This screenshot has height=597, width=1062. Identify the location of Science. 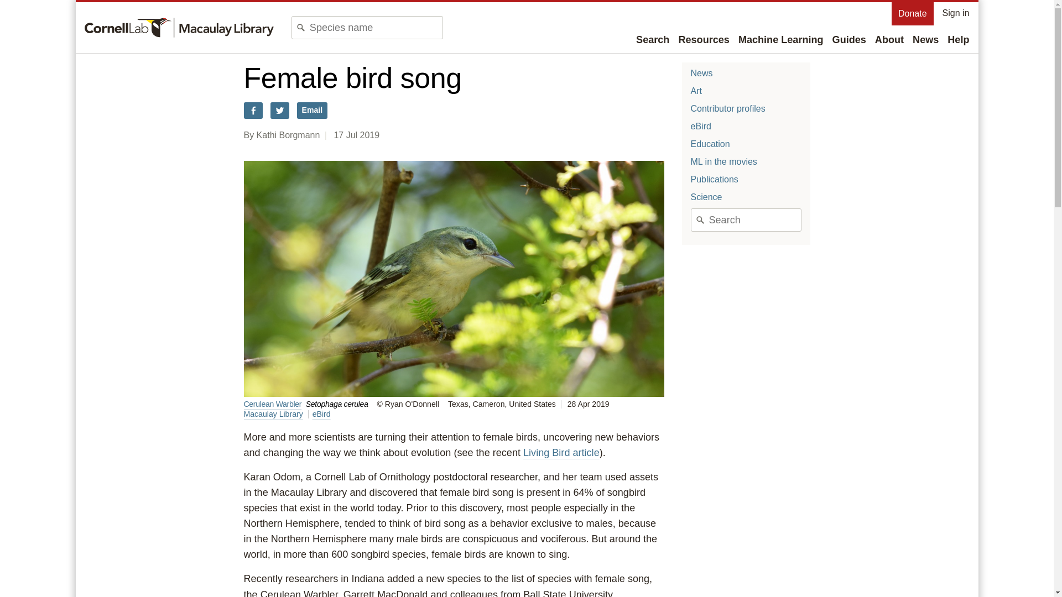
(706, 197).